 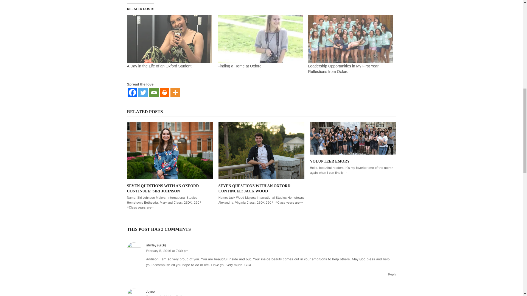 What do you see at coordinates (143, 92) in the screenshot?
I see `Twitter` at bounding box center [143, 92].